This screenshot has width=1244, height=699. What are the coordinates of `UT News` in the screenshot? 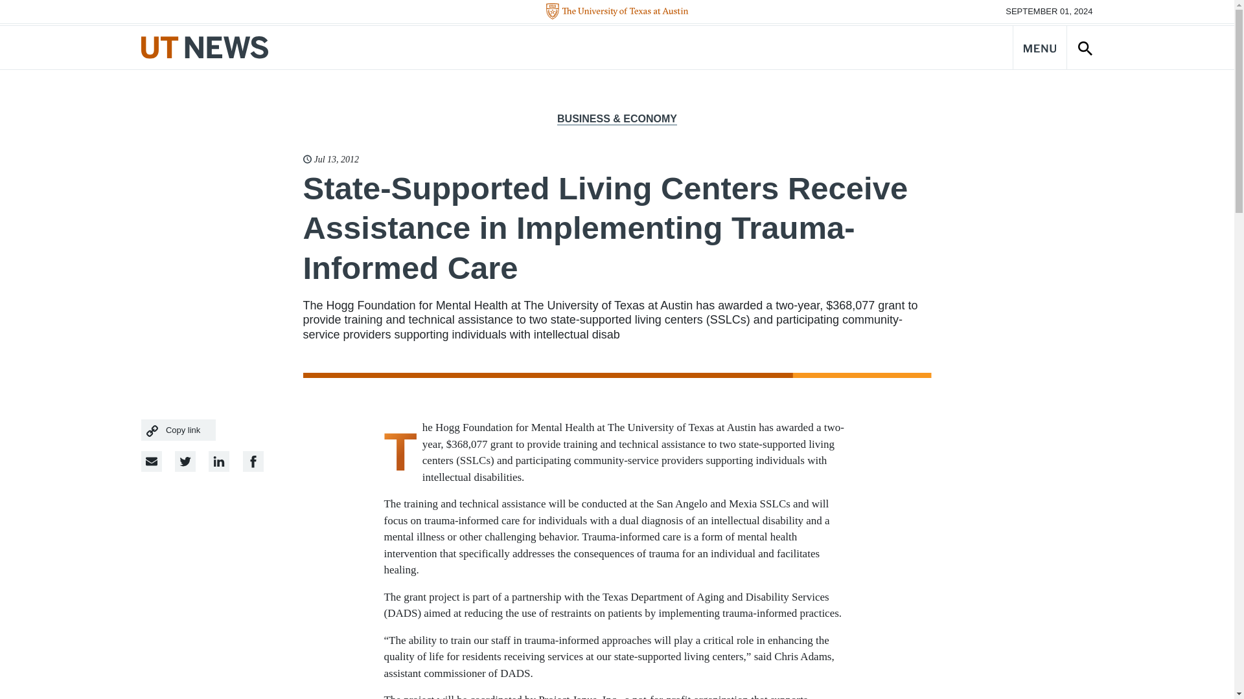 It's located at (205, 47).